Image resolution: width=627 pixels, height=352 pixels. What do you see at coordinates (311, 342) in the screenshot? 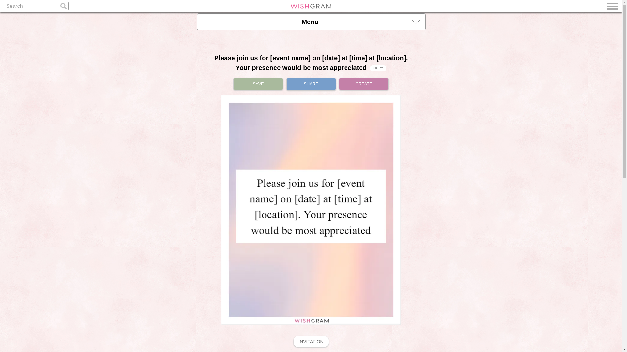
I see `INVITATION` at bounding box center [311, 342].